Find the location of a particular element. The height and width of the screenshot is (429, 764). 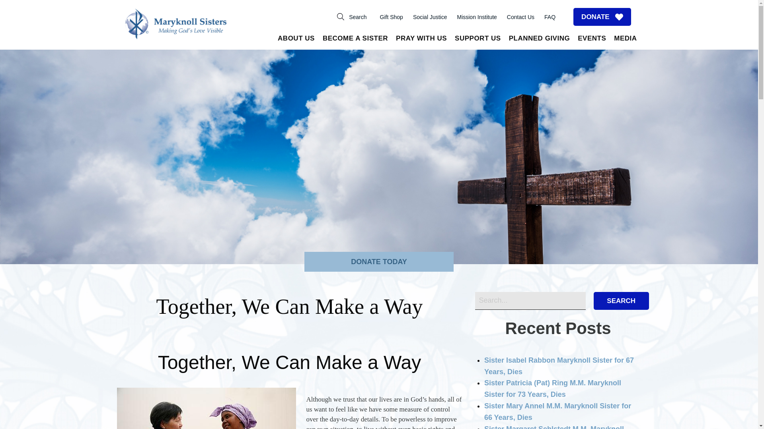

ABOUT US is located at coordinates (296, 40).